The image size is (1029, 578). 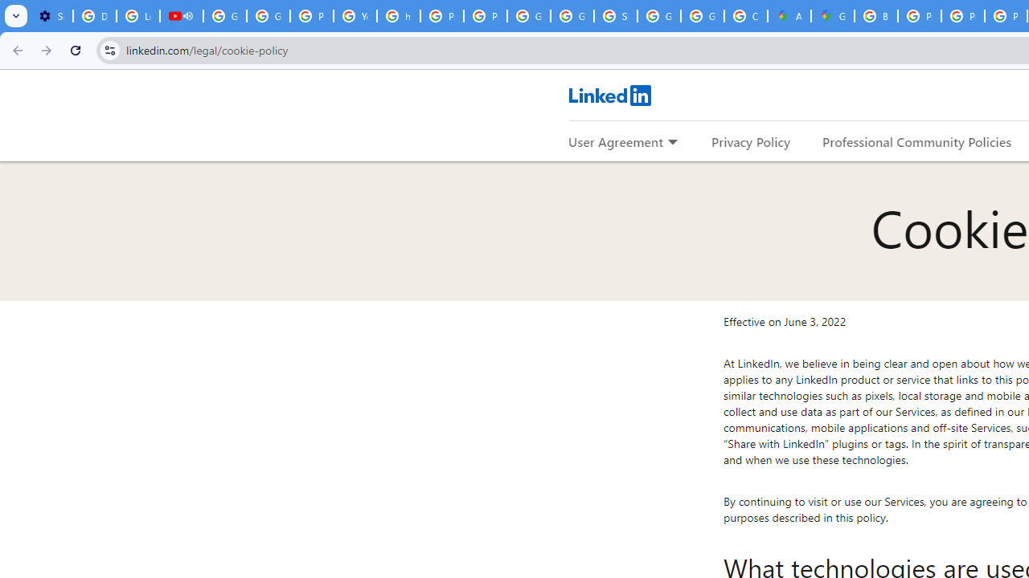 I want to click on Privacy Help Center - Policies Help, so click(x=442, y=16).